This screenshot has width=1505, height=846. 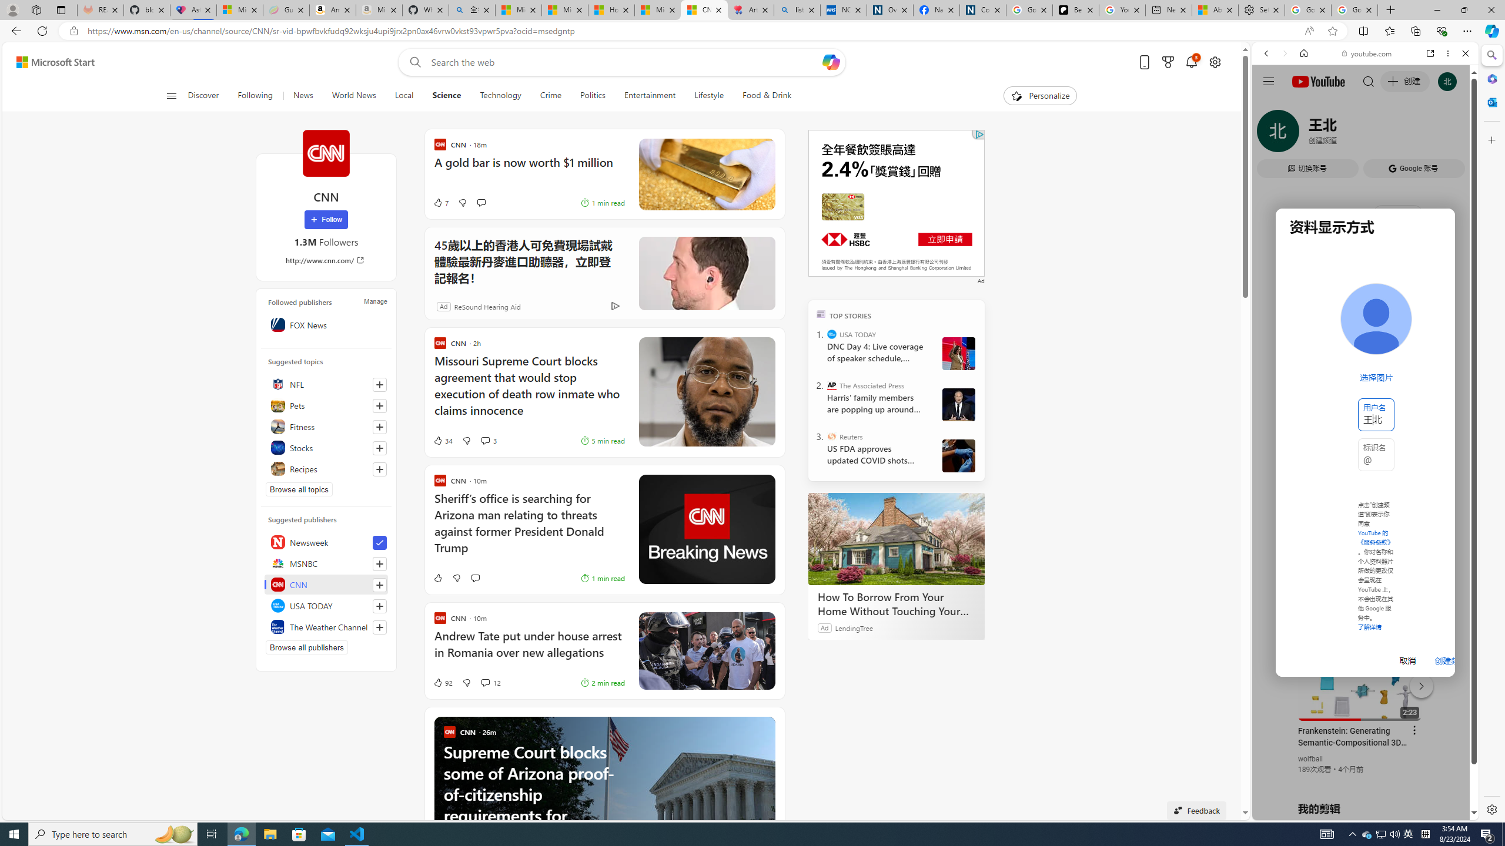 I want to click on How I Got Rid of Microsoft Edge's Unnecessary Features, so click(x=611, y=10).